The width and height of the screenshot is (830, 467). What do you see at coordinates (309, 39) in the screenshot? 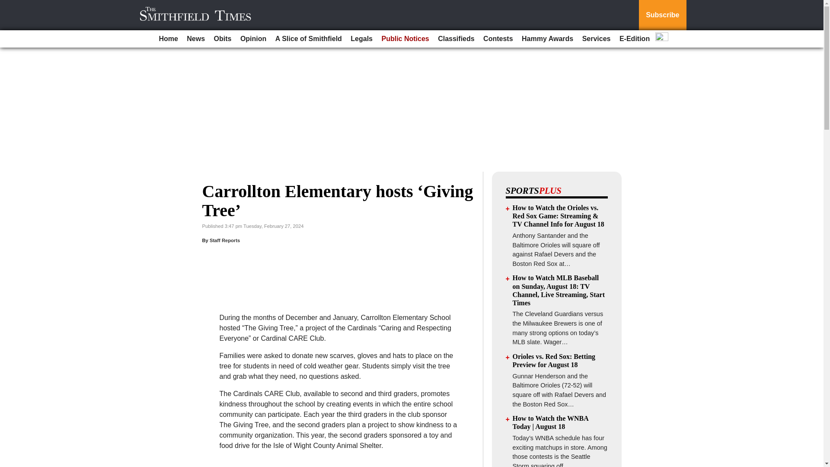
I see `A Slice of Smithfield` at bounding box center [309, 39].